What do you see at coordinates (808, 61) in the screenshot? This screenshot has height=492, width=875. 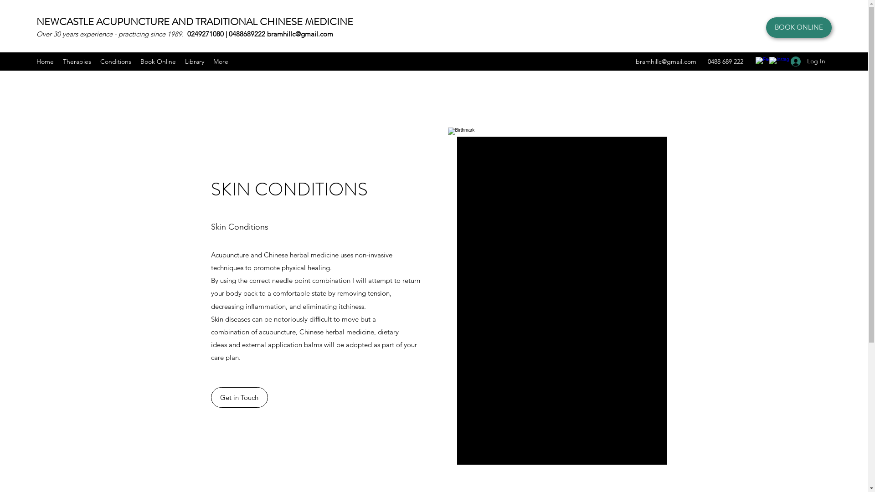 I see `Log In` at bounding box center [808, 61].